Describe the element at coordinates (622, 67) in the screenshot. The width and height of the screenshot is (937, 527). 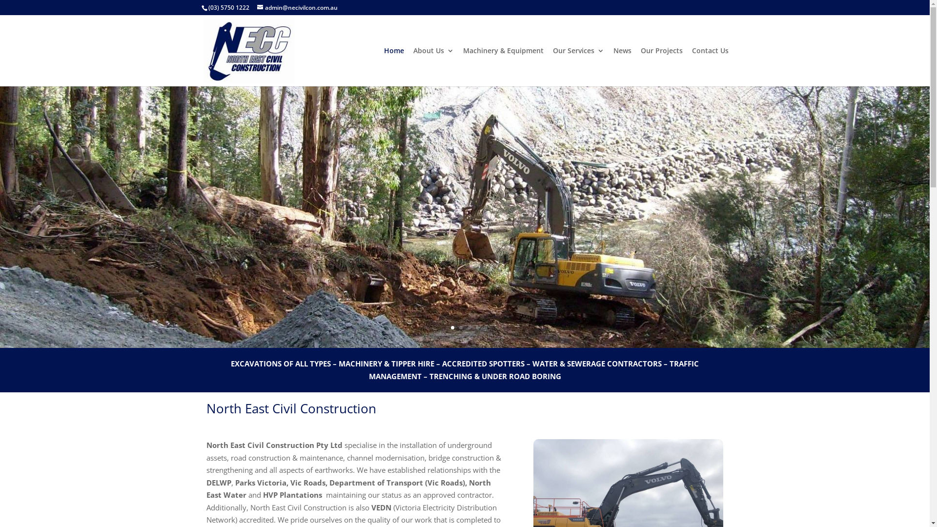
I see `News` at that location.